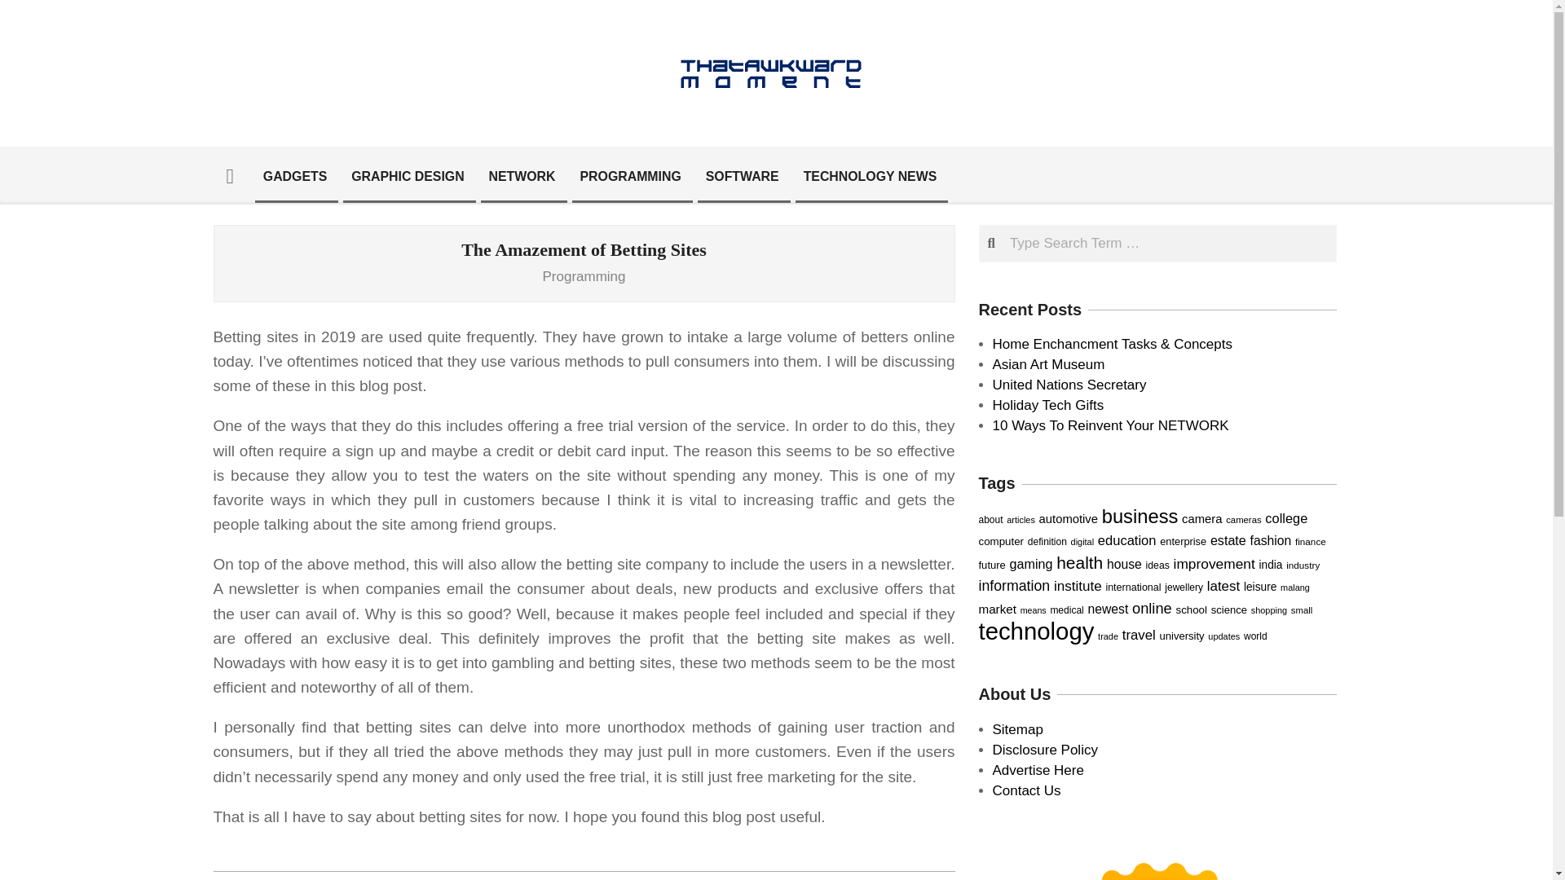 The image size is (1565, 880). Describe the element at coordinates (1048, 364) in the screenshot. I see `Asian Art Museum` at that location.